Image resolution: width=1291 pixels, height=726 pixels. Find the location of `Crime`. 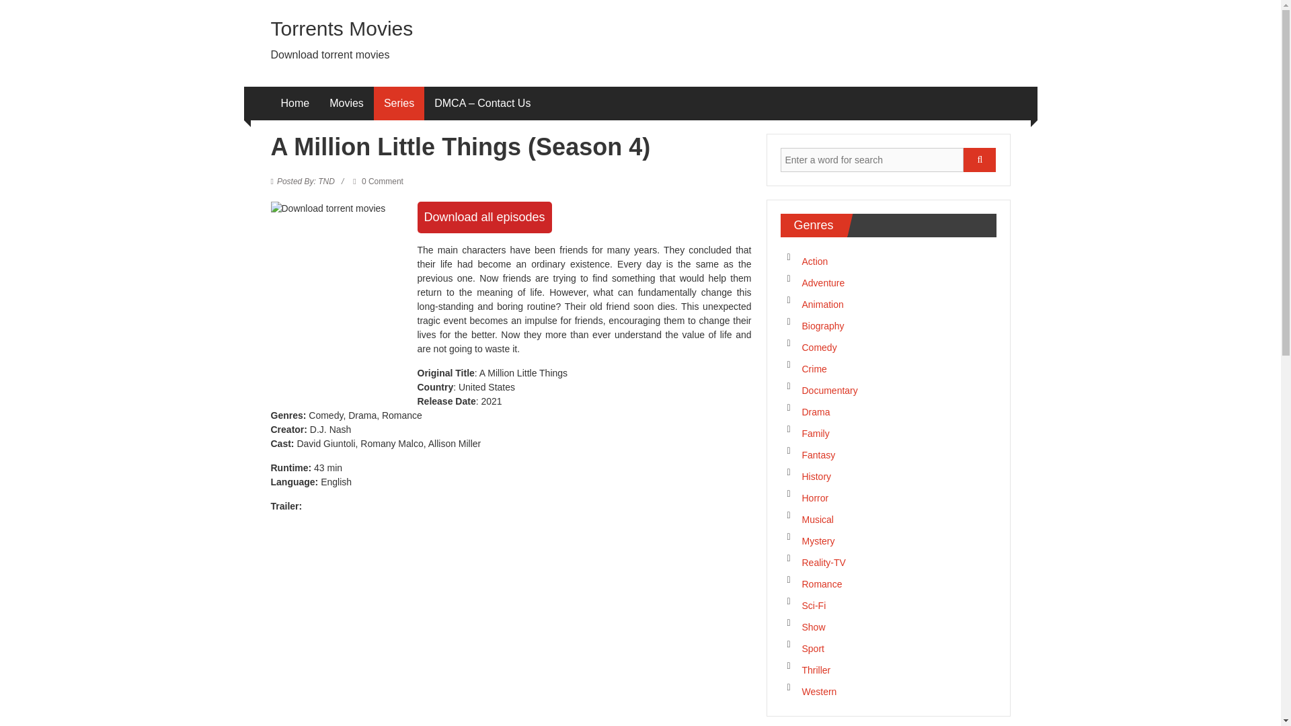

Crime is located at coordinates (814, 369).